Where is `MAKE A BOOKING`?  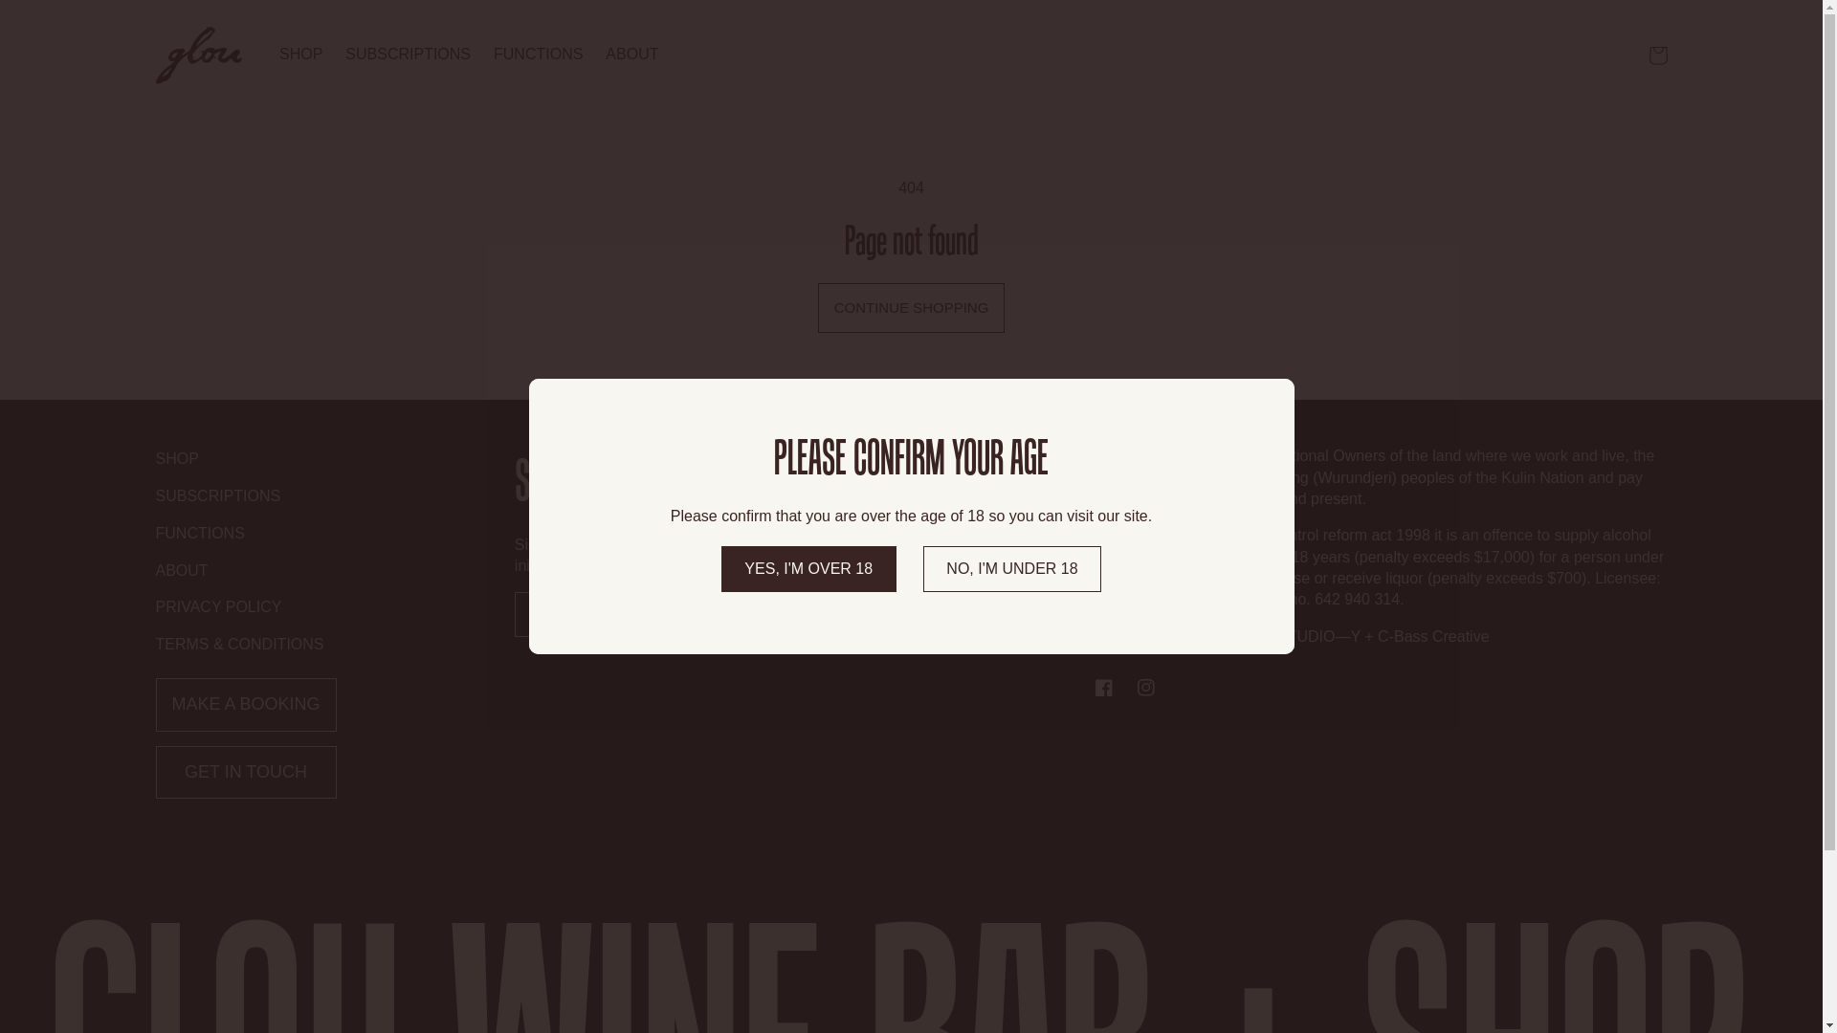 MAKE A BOOKING is located at coordinates (245, 705).